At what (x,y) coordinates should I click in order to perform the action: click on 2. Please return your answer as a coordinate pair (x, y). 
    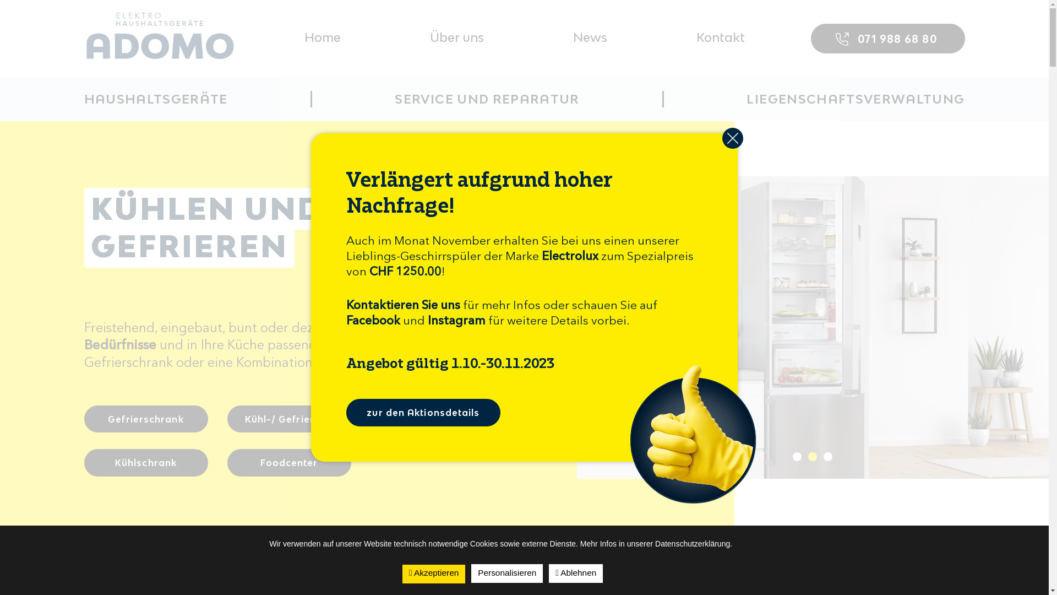
    Looking at the image, I should click on (813, 457).